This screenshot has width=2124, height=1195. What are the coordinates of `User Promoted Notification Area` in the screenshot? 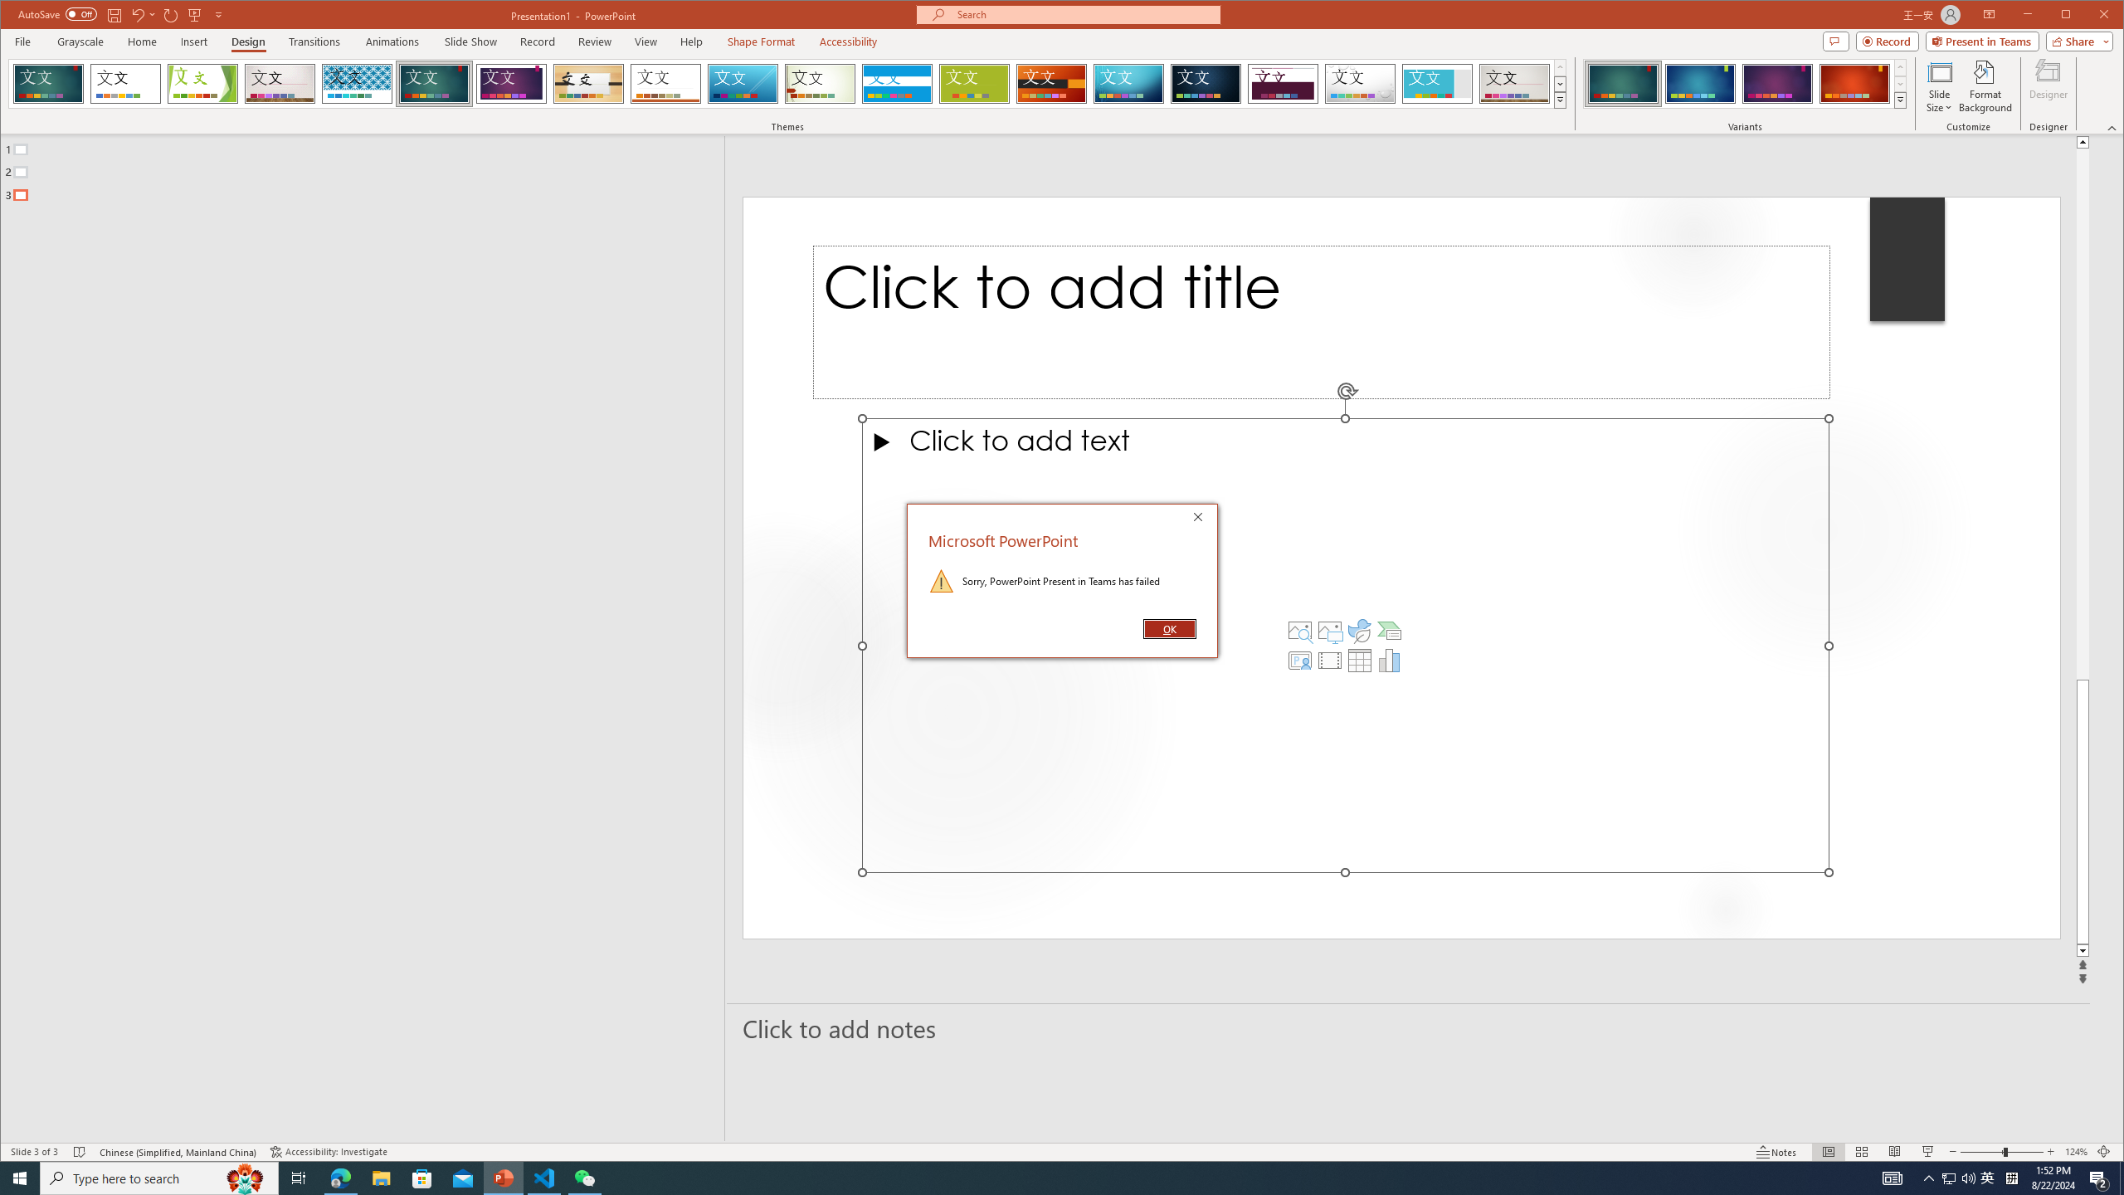 It's located at (1959, 1178).